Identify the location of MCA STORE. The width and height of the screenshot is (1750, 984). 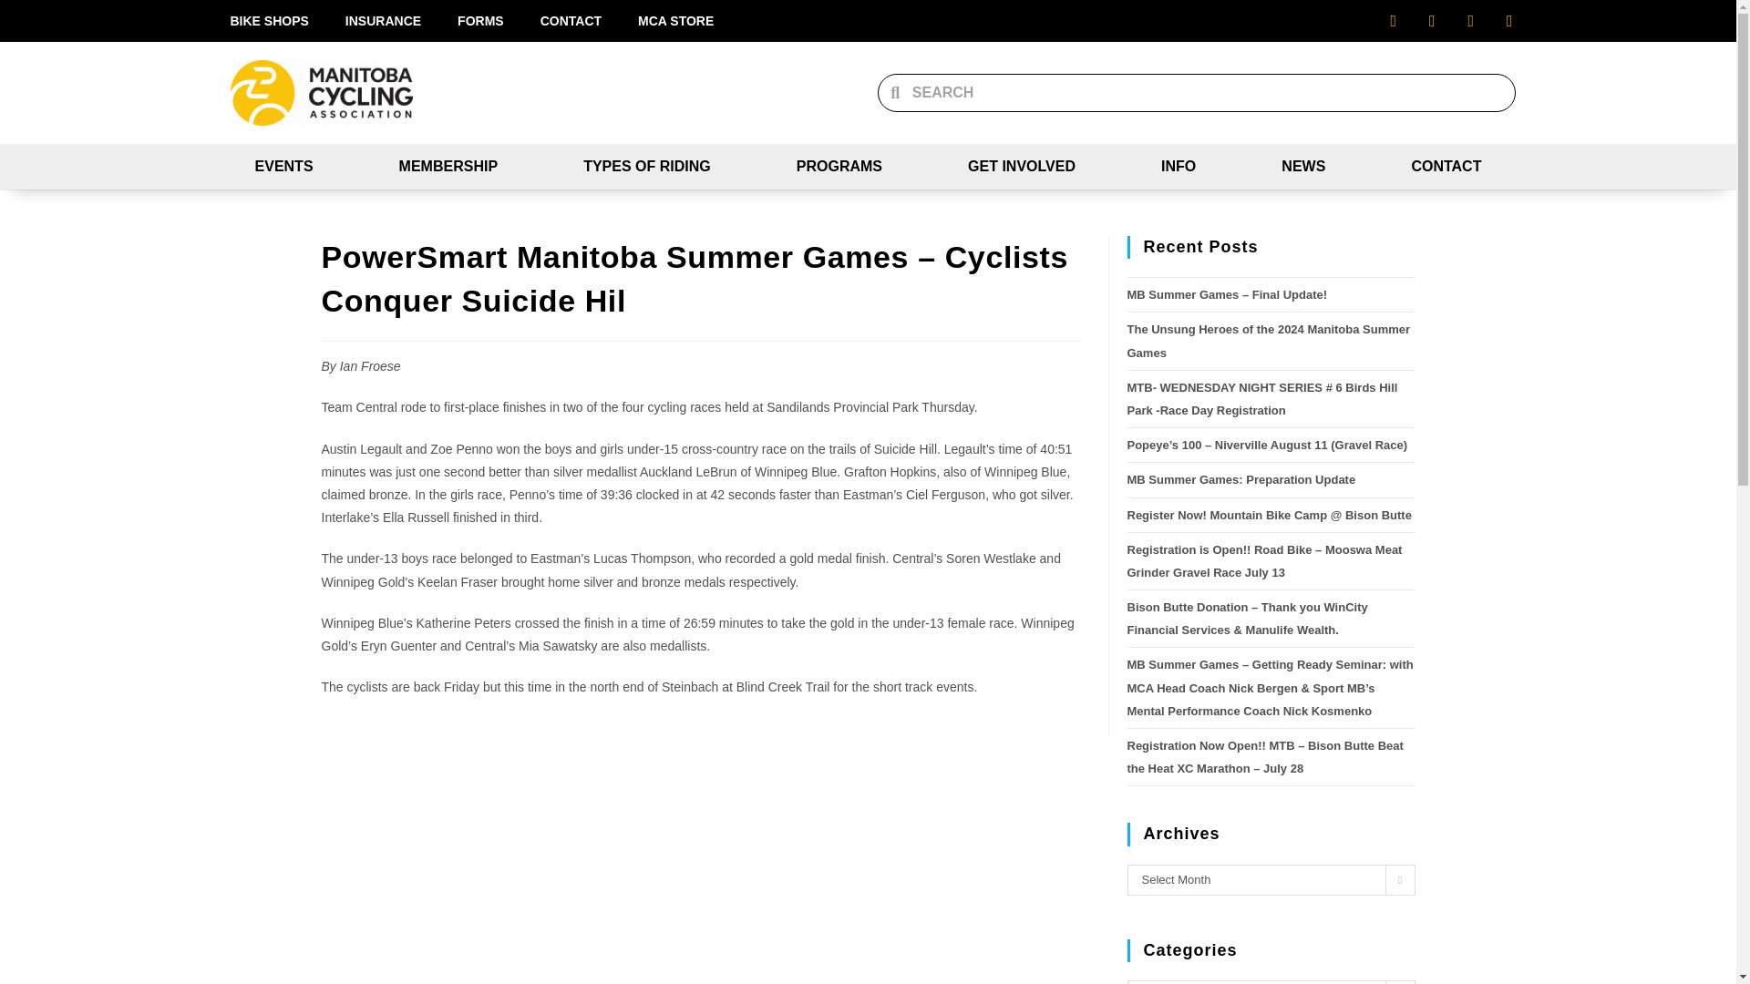
(674, 21).